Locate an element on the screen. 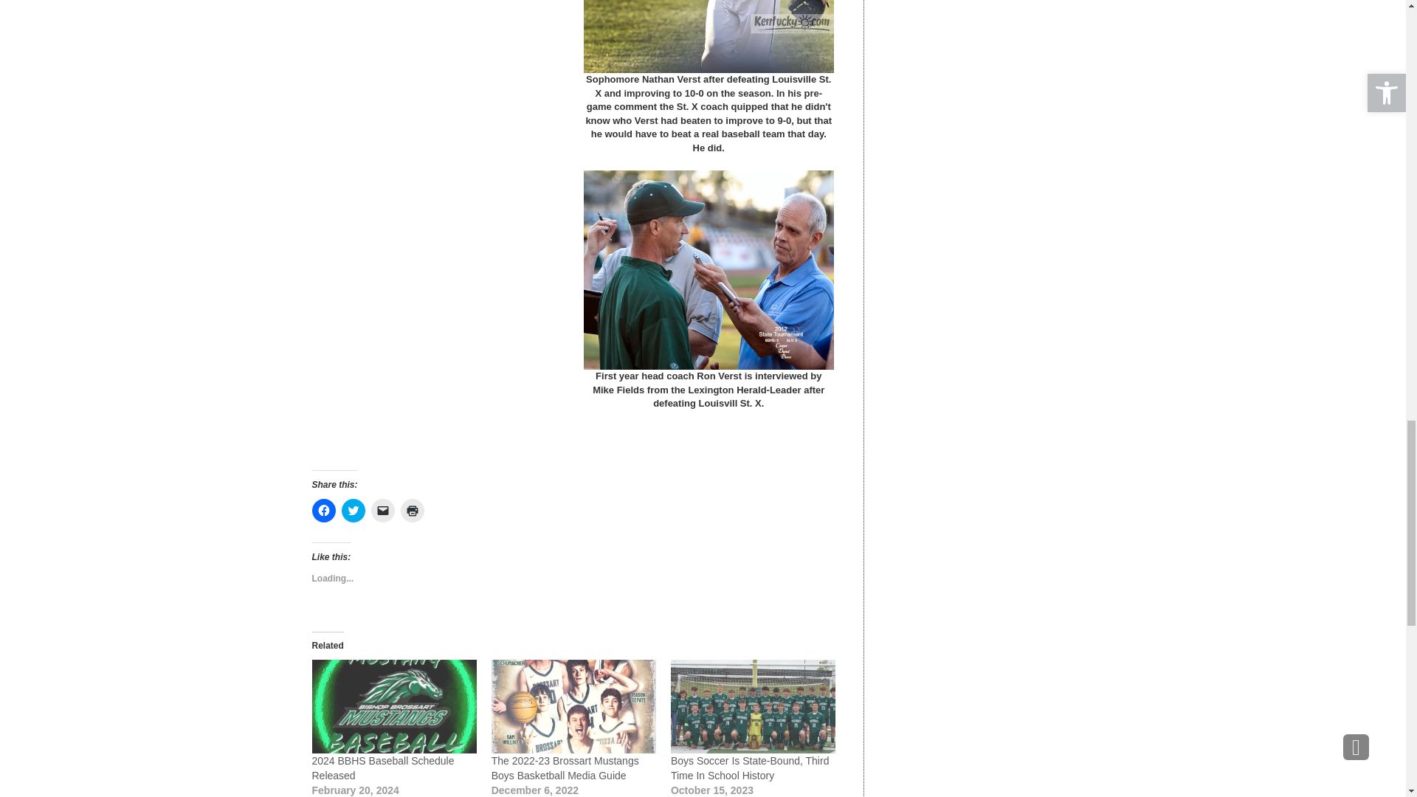 This screenshot has height=797, width=1417. Click to share on Facebook is located at coordinates (323, 511).